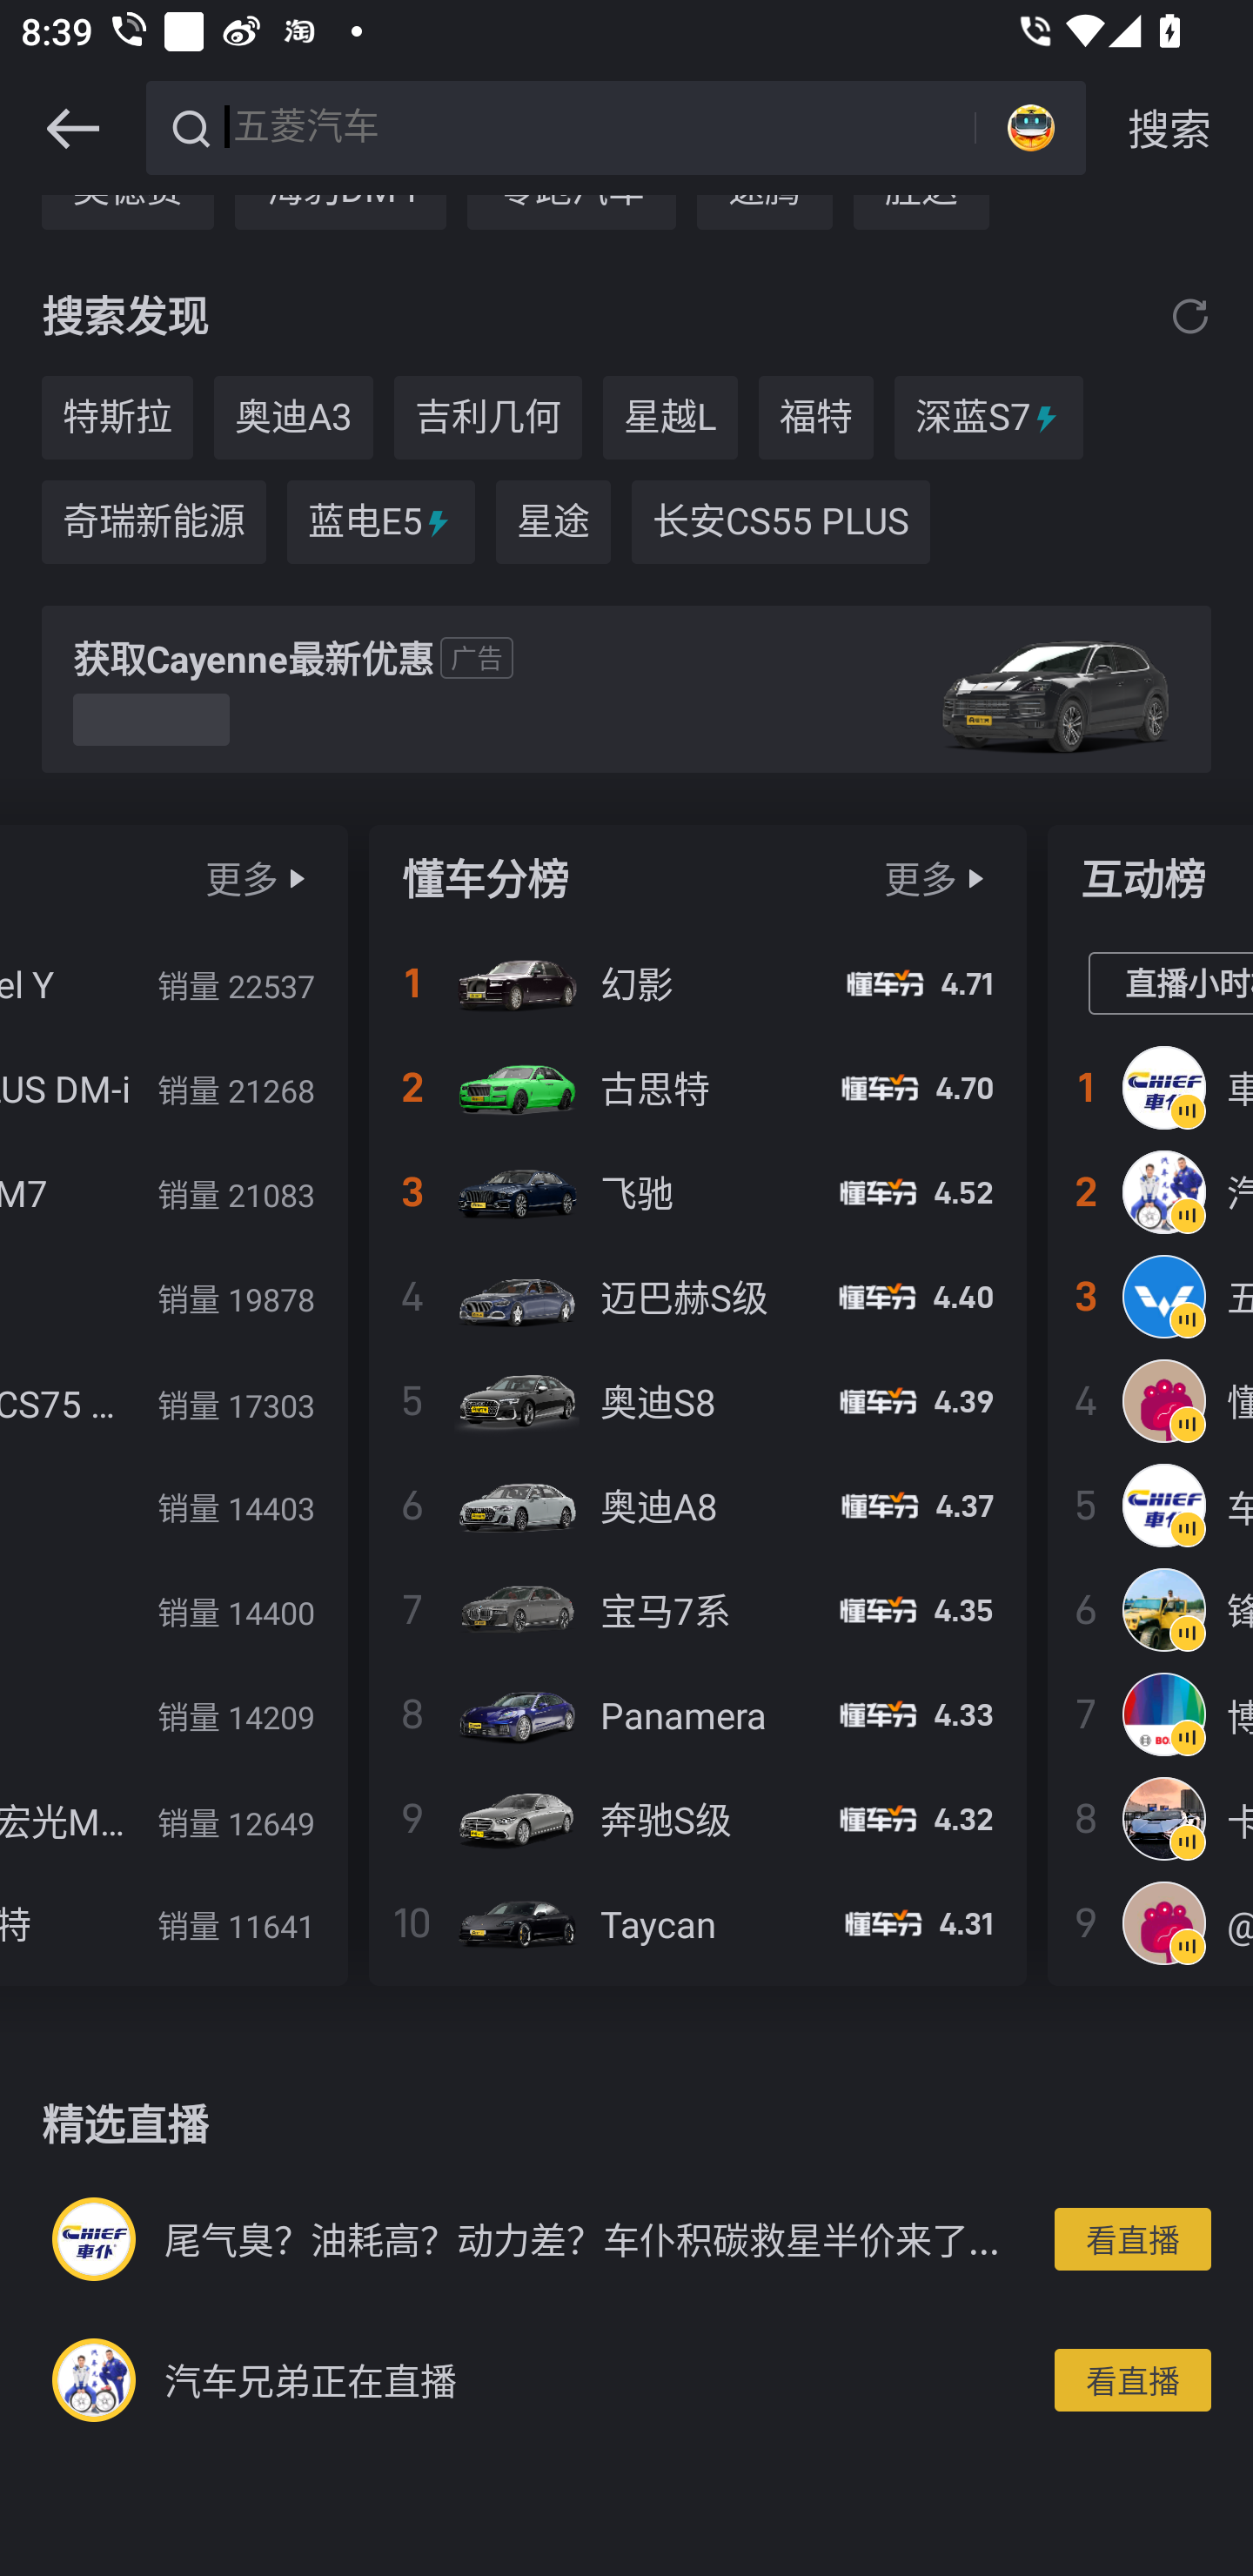 The width and height of the screenshot is (1253, 2576). Describe the element at coordinates (975, 878) in the screenshot. I see `` at that location.